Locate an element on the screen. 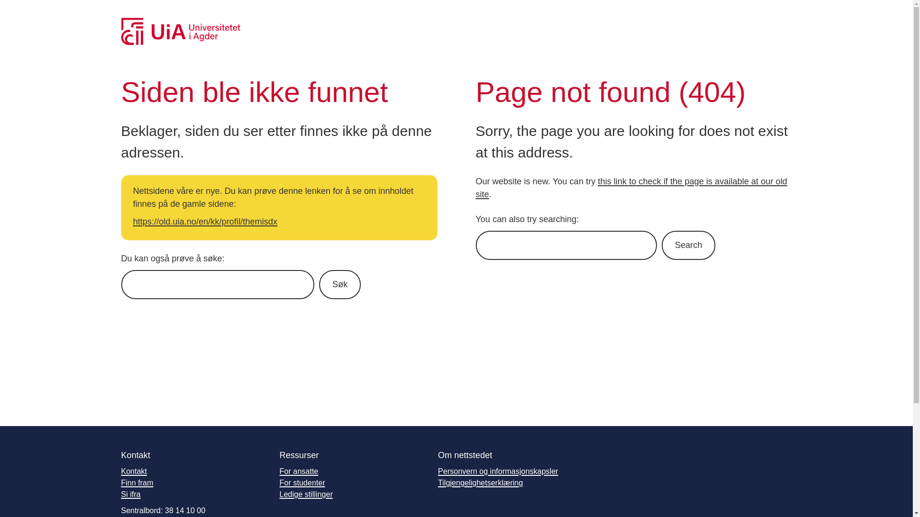 The height and width of the screenshot is (517, 920). Finn fram is located at coordinates (137, 483).